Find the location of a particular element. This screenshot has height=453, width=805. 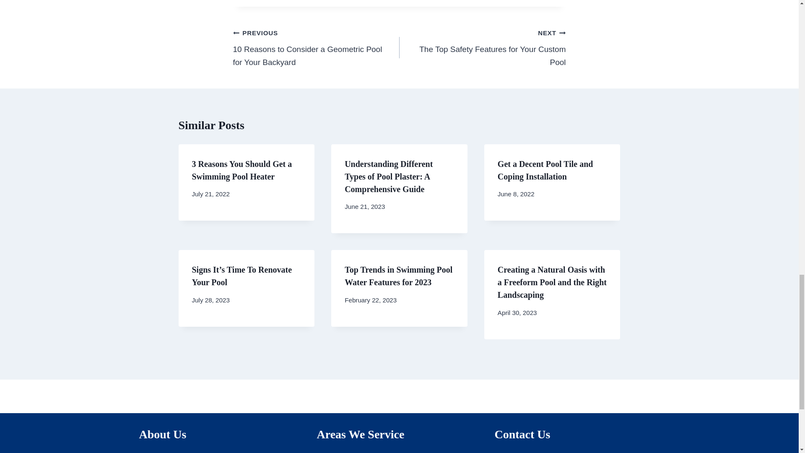

Get a Decent Pool Tile and Coping Installation is located at coordinates (545, 170).